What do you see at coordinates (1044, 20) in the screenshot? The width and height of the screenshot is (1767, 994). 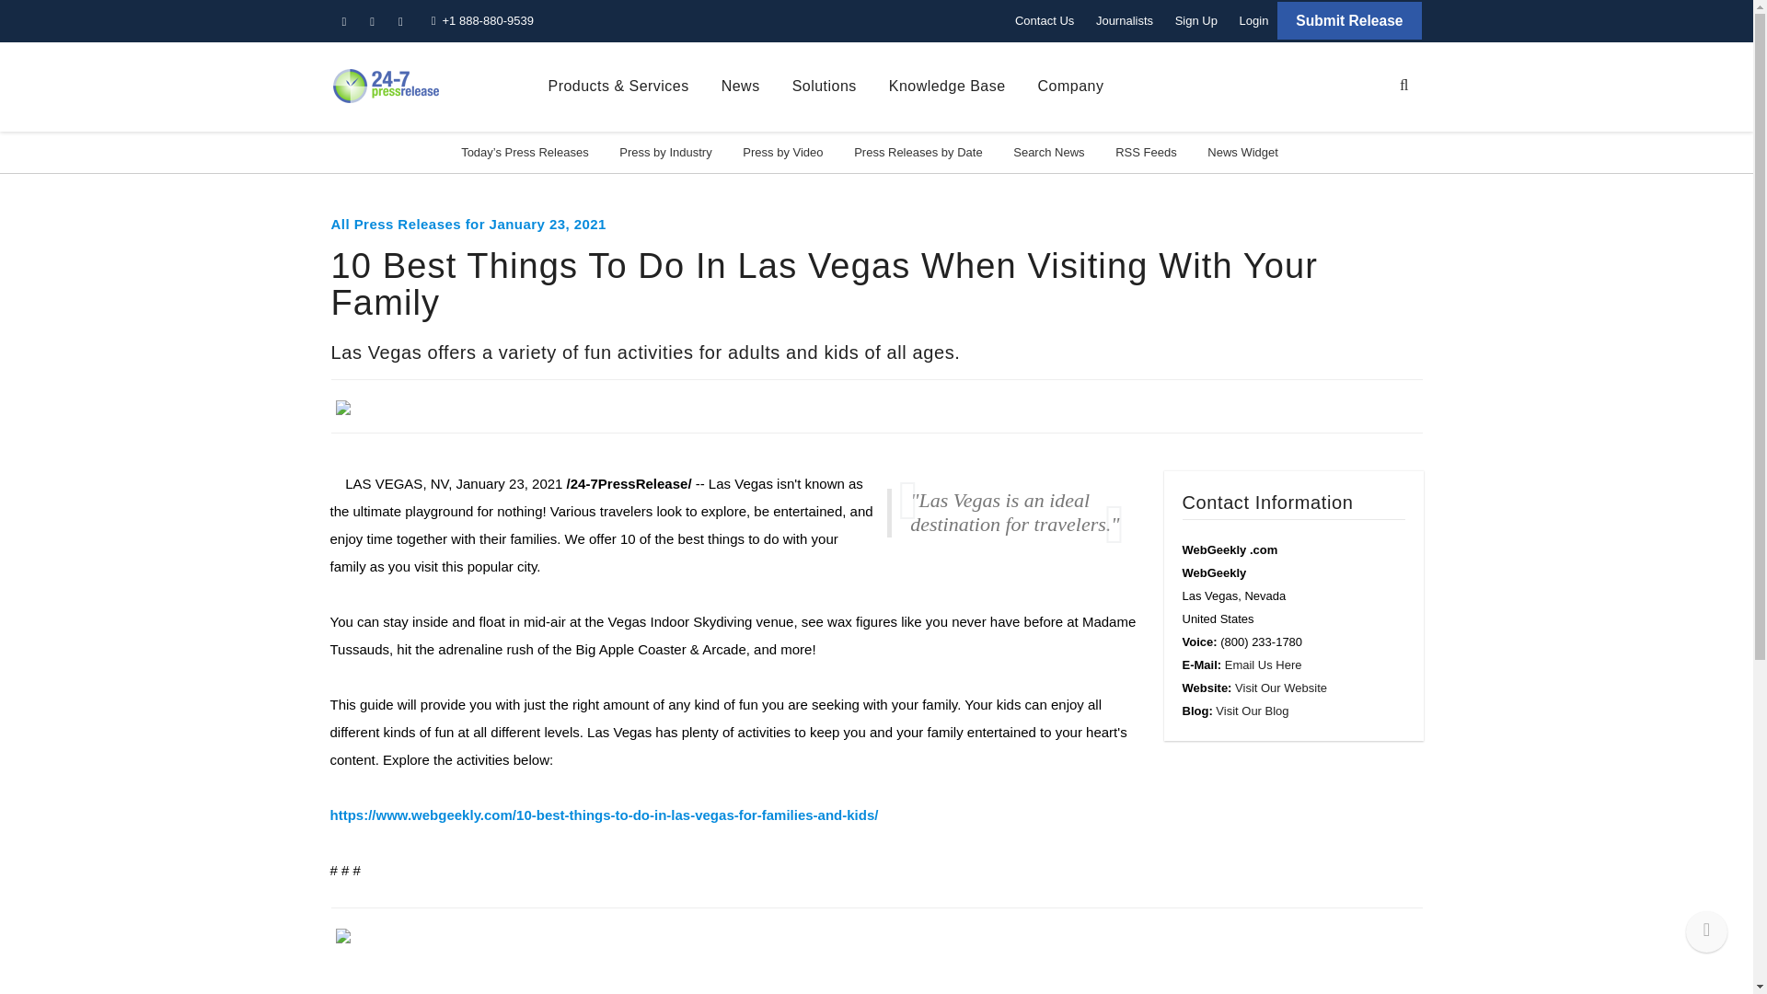 I see `Contact Us` at bounding box center [1044, 20].